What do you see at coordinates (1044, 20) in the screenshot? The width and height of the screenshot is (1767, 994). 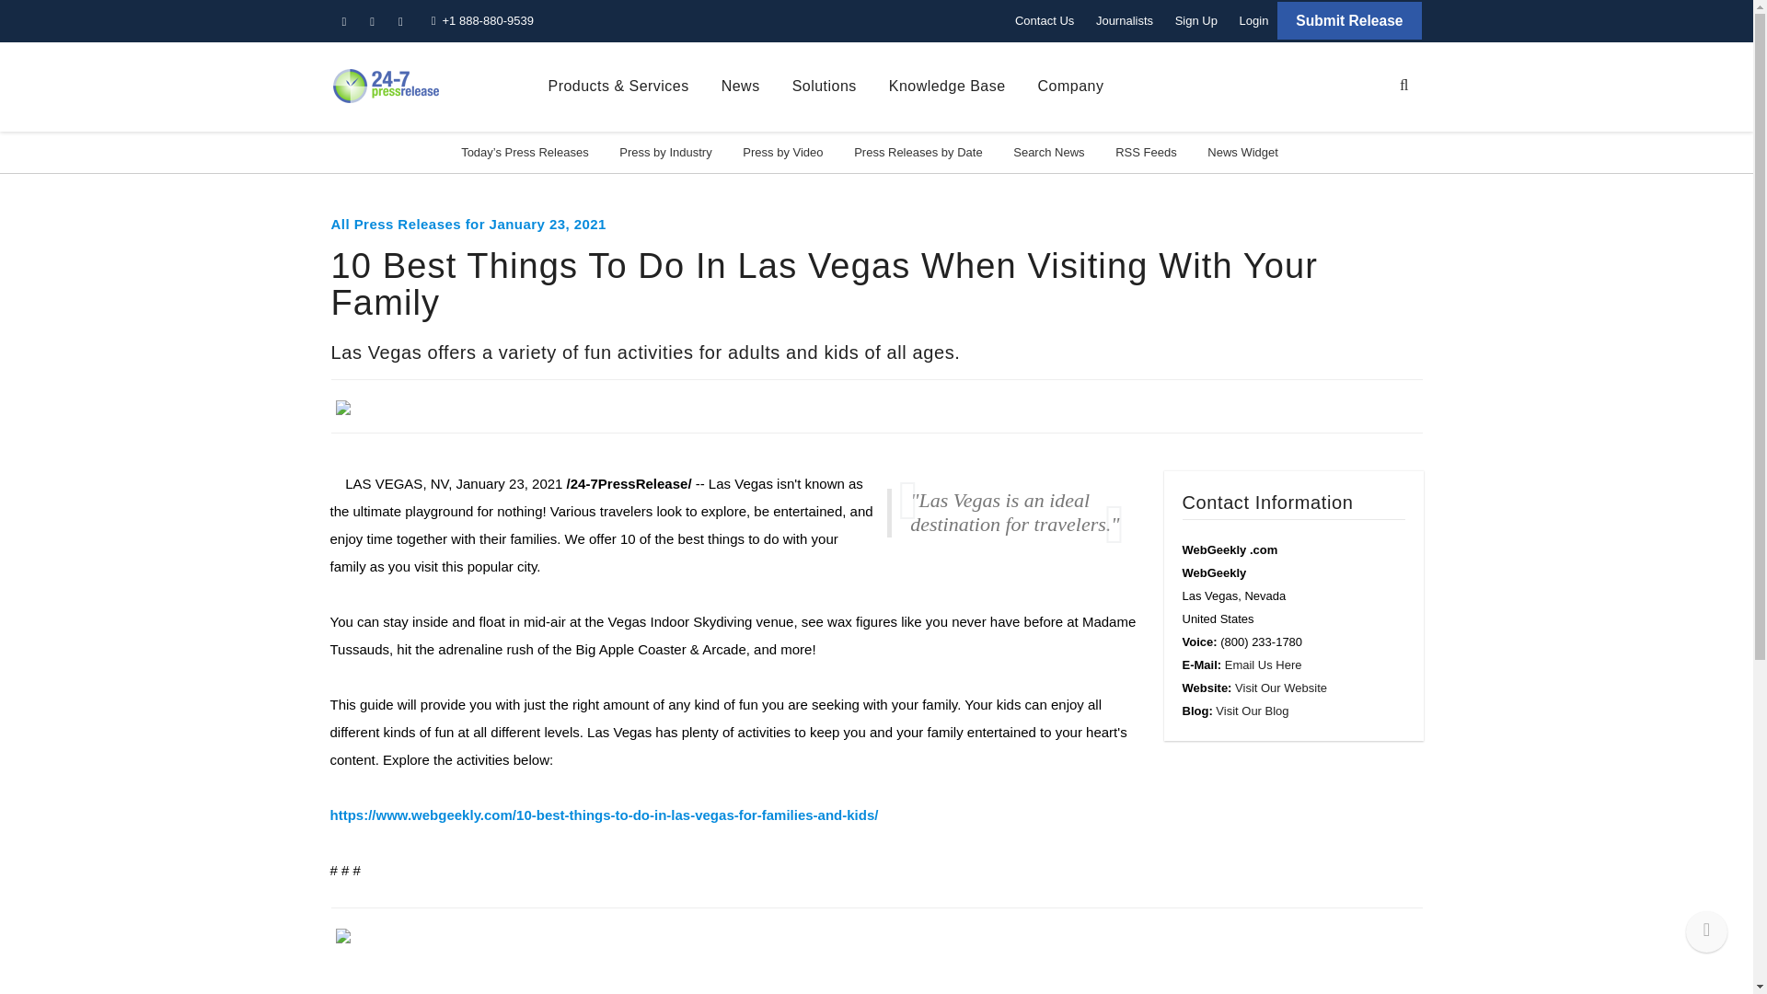 I see `Contact Us` at bounding box center [1044, 20].